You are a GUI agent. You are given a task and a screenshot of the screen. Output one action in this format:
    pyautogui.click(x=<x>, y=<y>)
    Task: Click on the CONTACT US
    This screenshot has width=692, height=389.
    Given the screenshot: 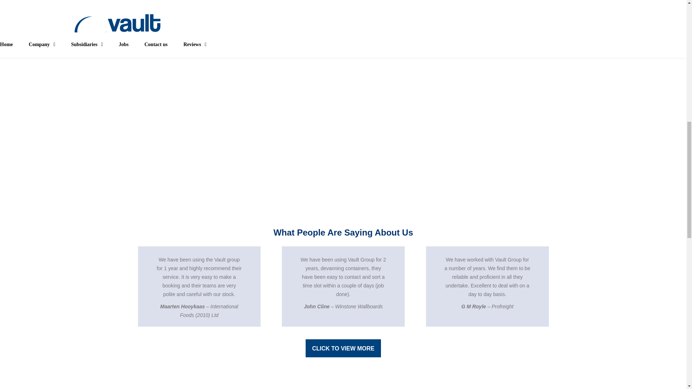 What is the action you would take?
    pyautogui.click(x=199, y=44)
    